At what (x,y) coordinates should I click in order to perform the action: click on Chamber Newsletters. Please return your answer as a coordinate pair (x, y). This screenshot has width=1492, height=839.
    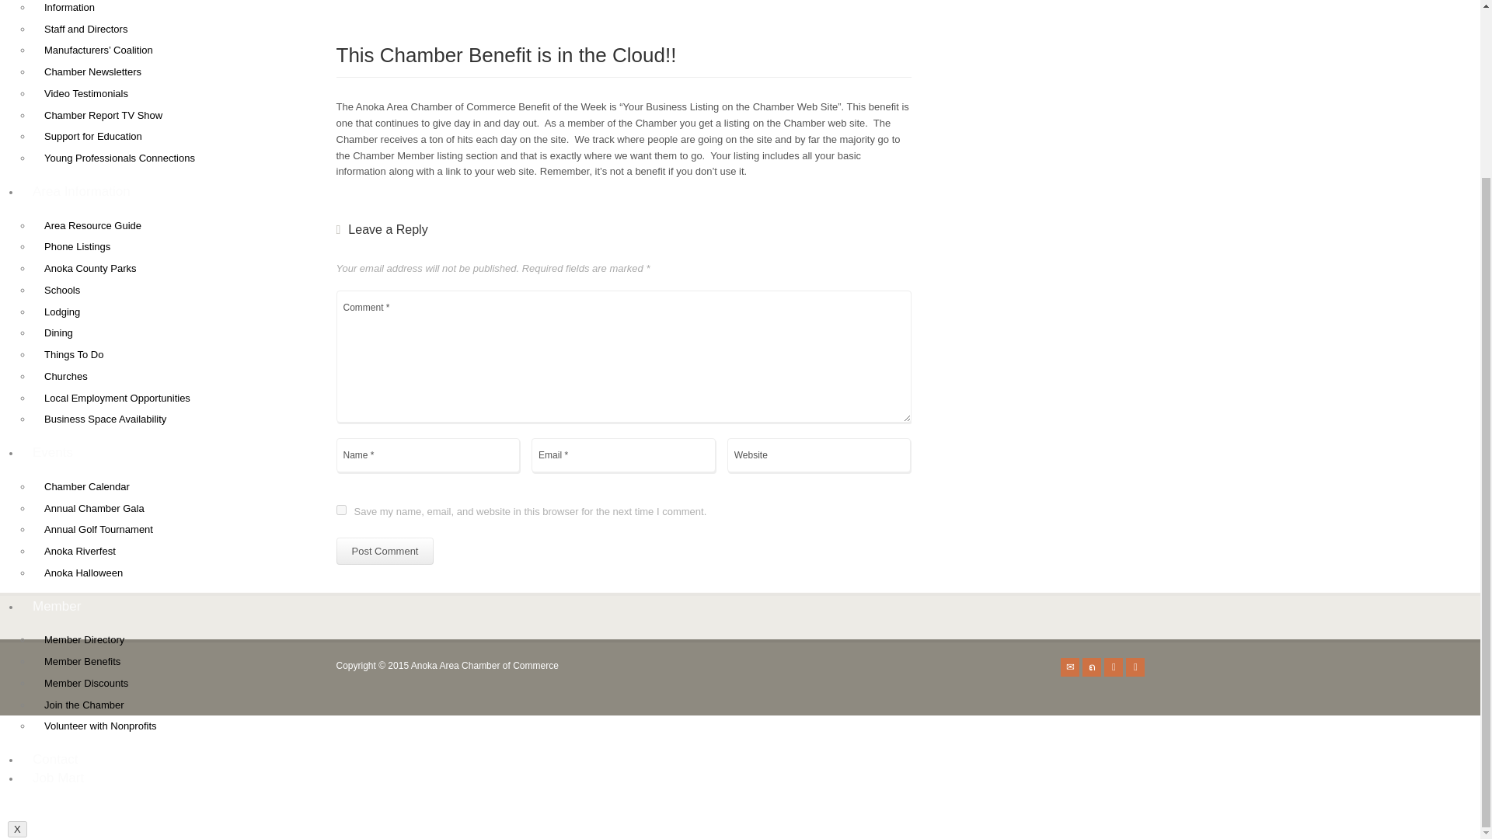
    Looking at the image, I should click on (93, 71).